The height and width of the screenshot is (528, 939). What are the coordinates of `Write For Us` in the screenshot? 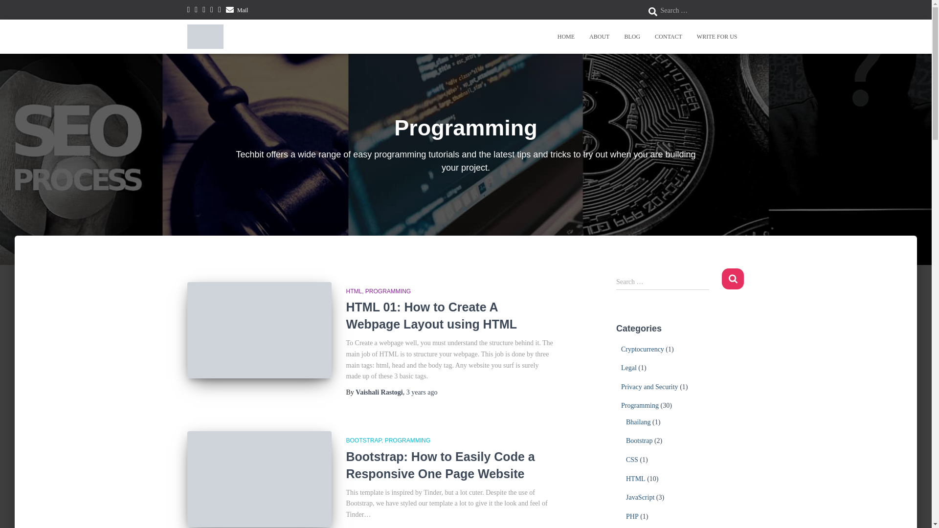 It's located at (717, 36).